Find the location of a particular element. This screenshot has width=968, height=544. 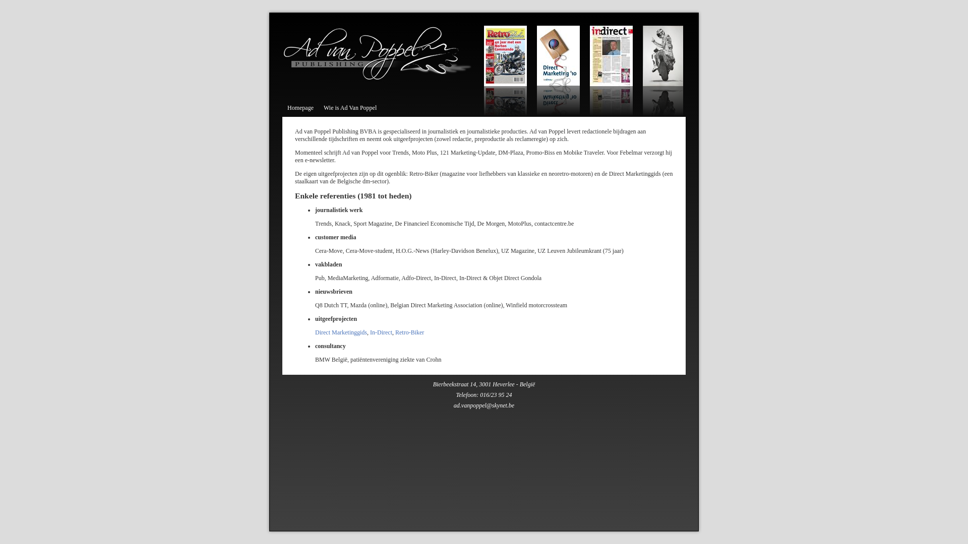

Homepage is located at coordinates (300, 108).